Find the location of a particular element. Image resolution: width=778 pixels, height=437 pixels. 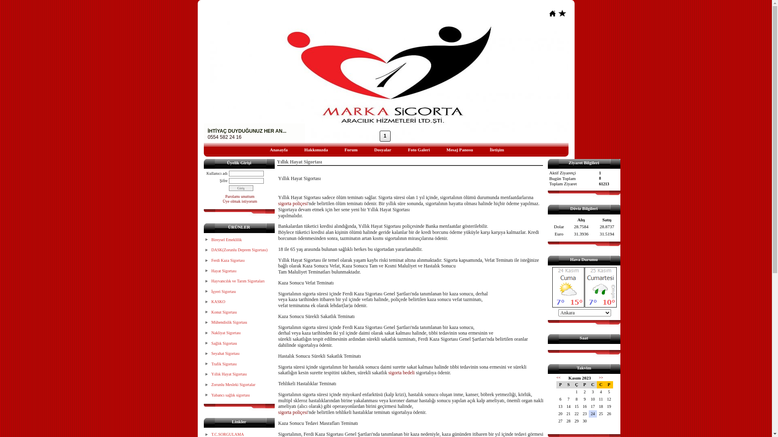

11 is located at coordinates (601, 399).